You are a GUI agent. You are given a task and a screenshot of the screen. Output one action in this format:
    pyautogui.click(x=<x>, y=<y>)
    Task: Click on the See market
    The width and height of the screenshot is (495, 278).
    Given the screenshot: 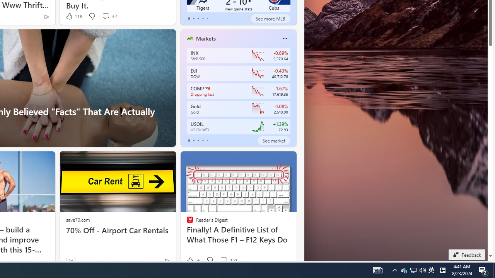 What is the action you would take?
    pyautogui.click(x=274, y=141)
    